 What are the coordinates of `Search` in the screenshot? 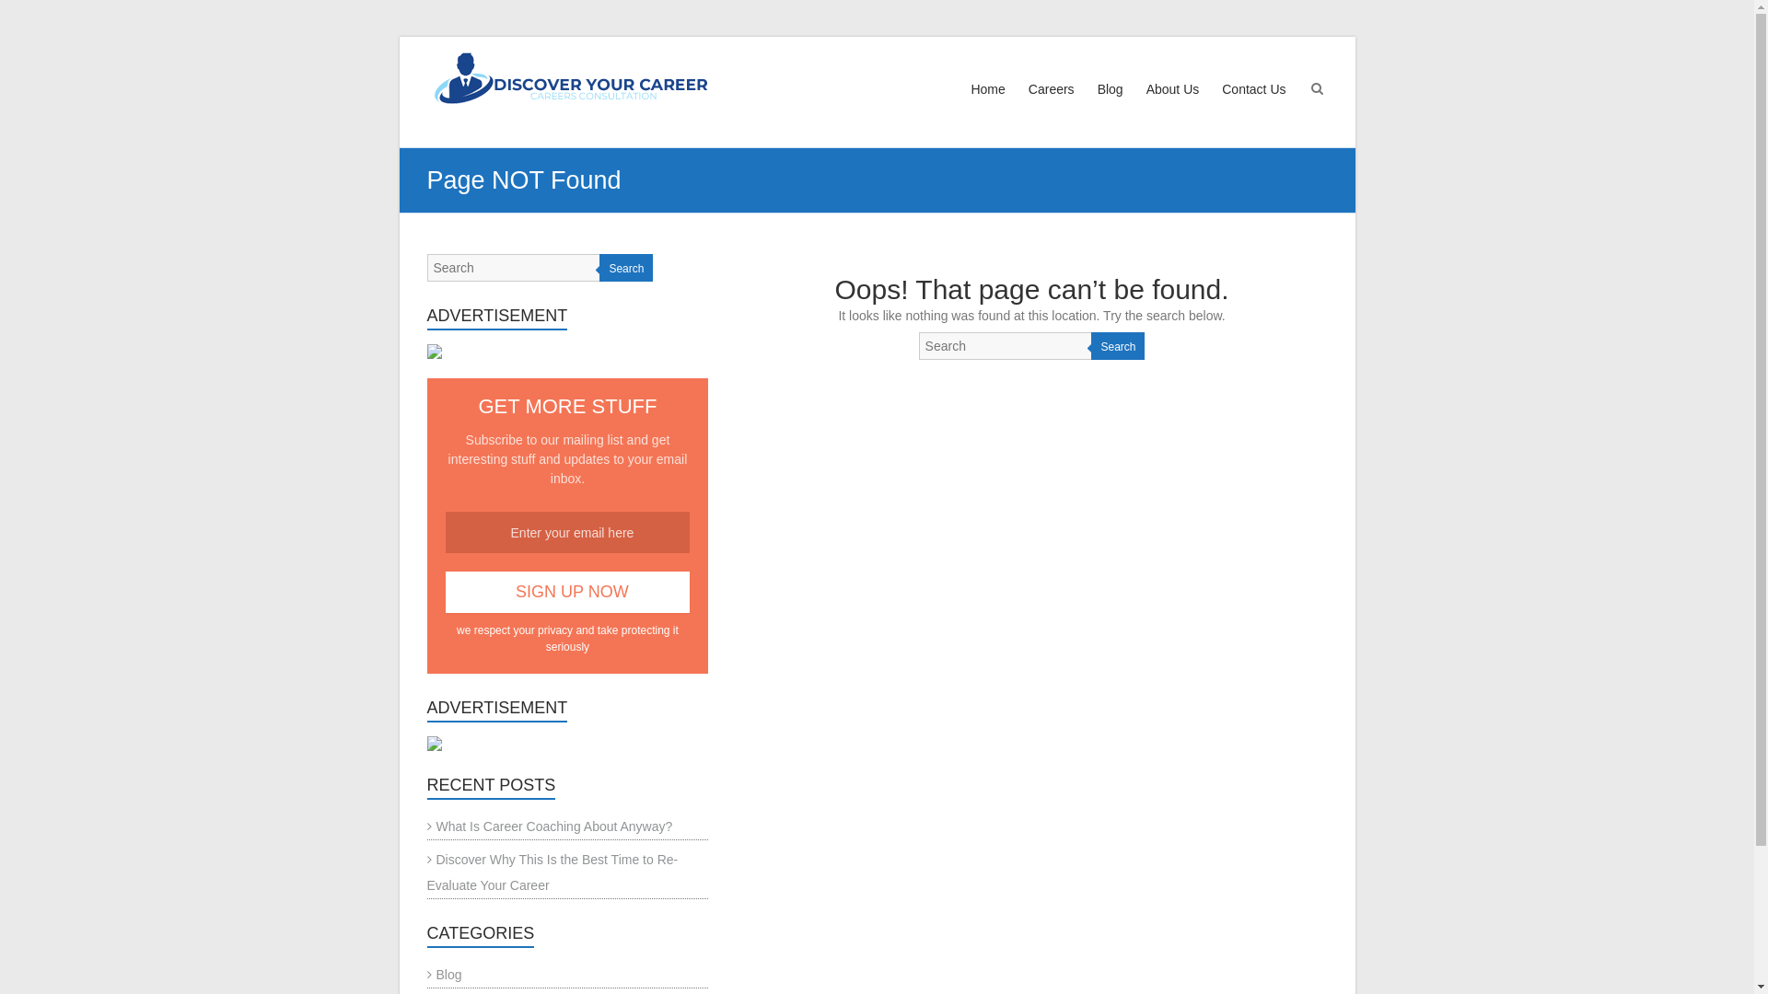 It's located at (1118, 346).